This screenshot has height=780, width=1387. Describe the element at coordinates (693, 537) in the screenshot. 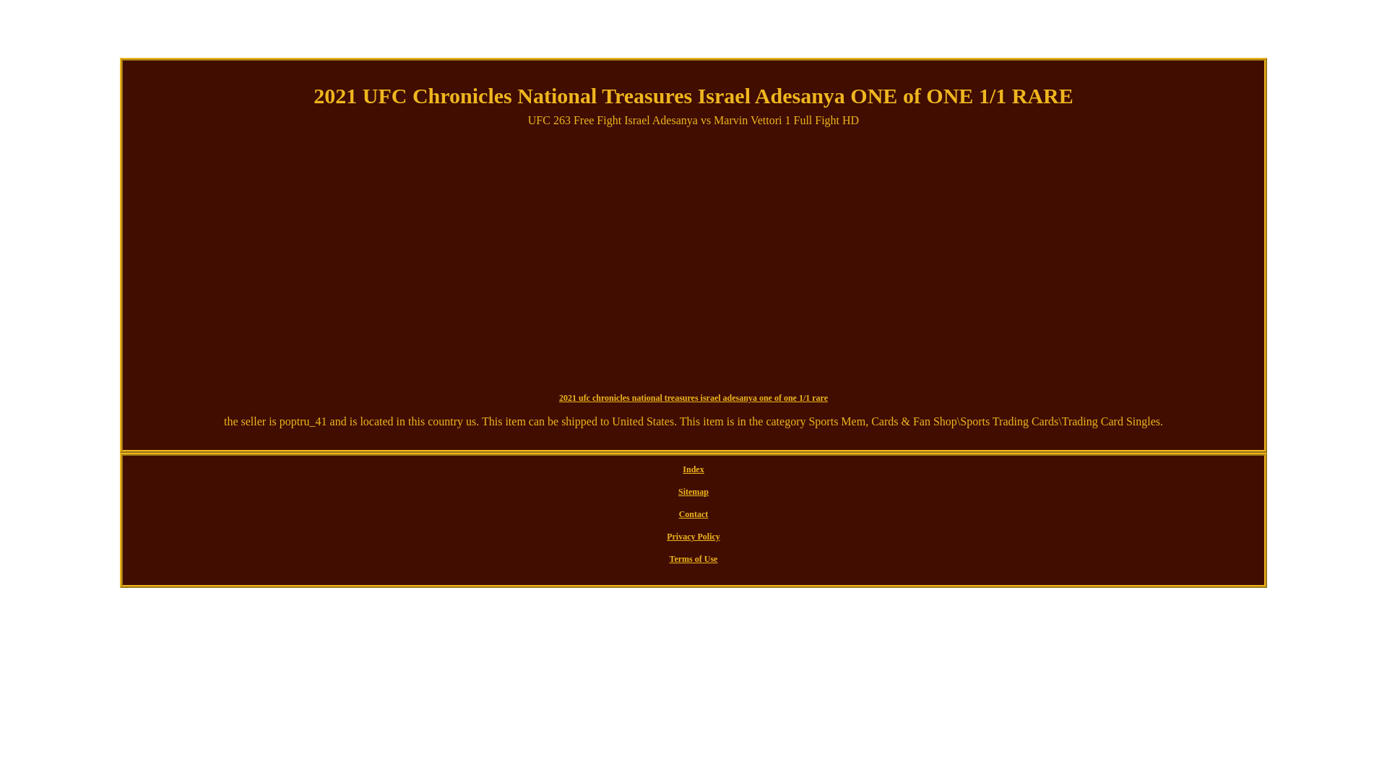

I see `Privacy Policy` at that location.